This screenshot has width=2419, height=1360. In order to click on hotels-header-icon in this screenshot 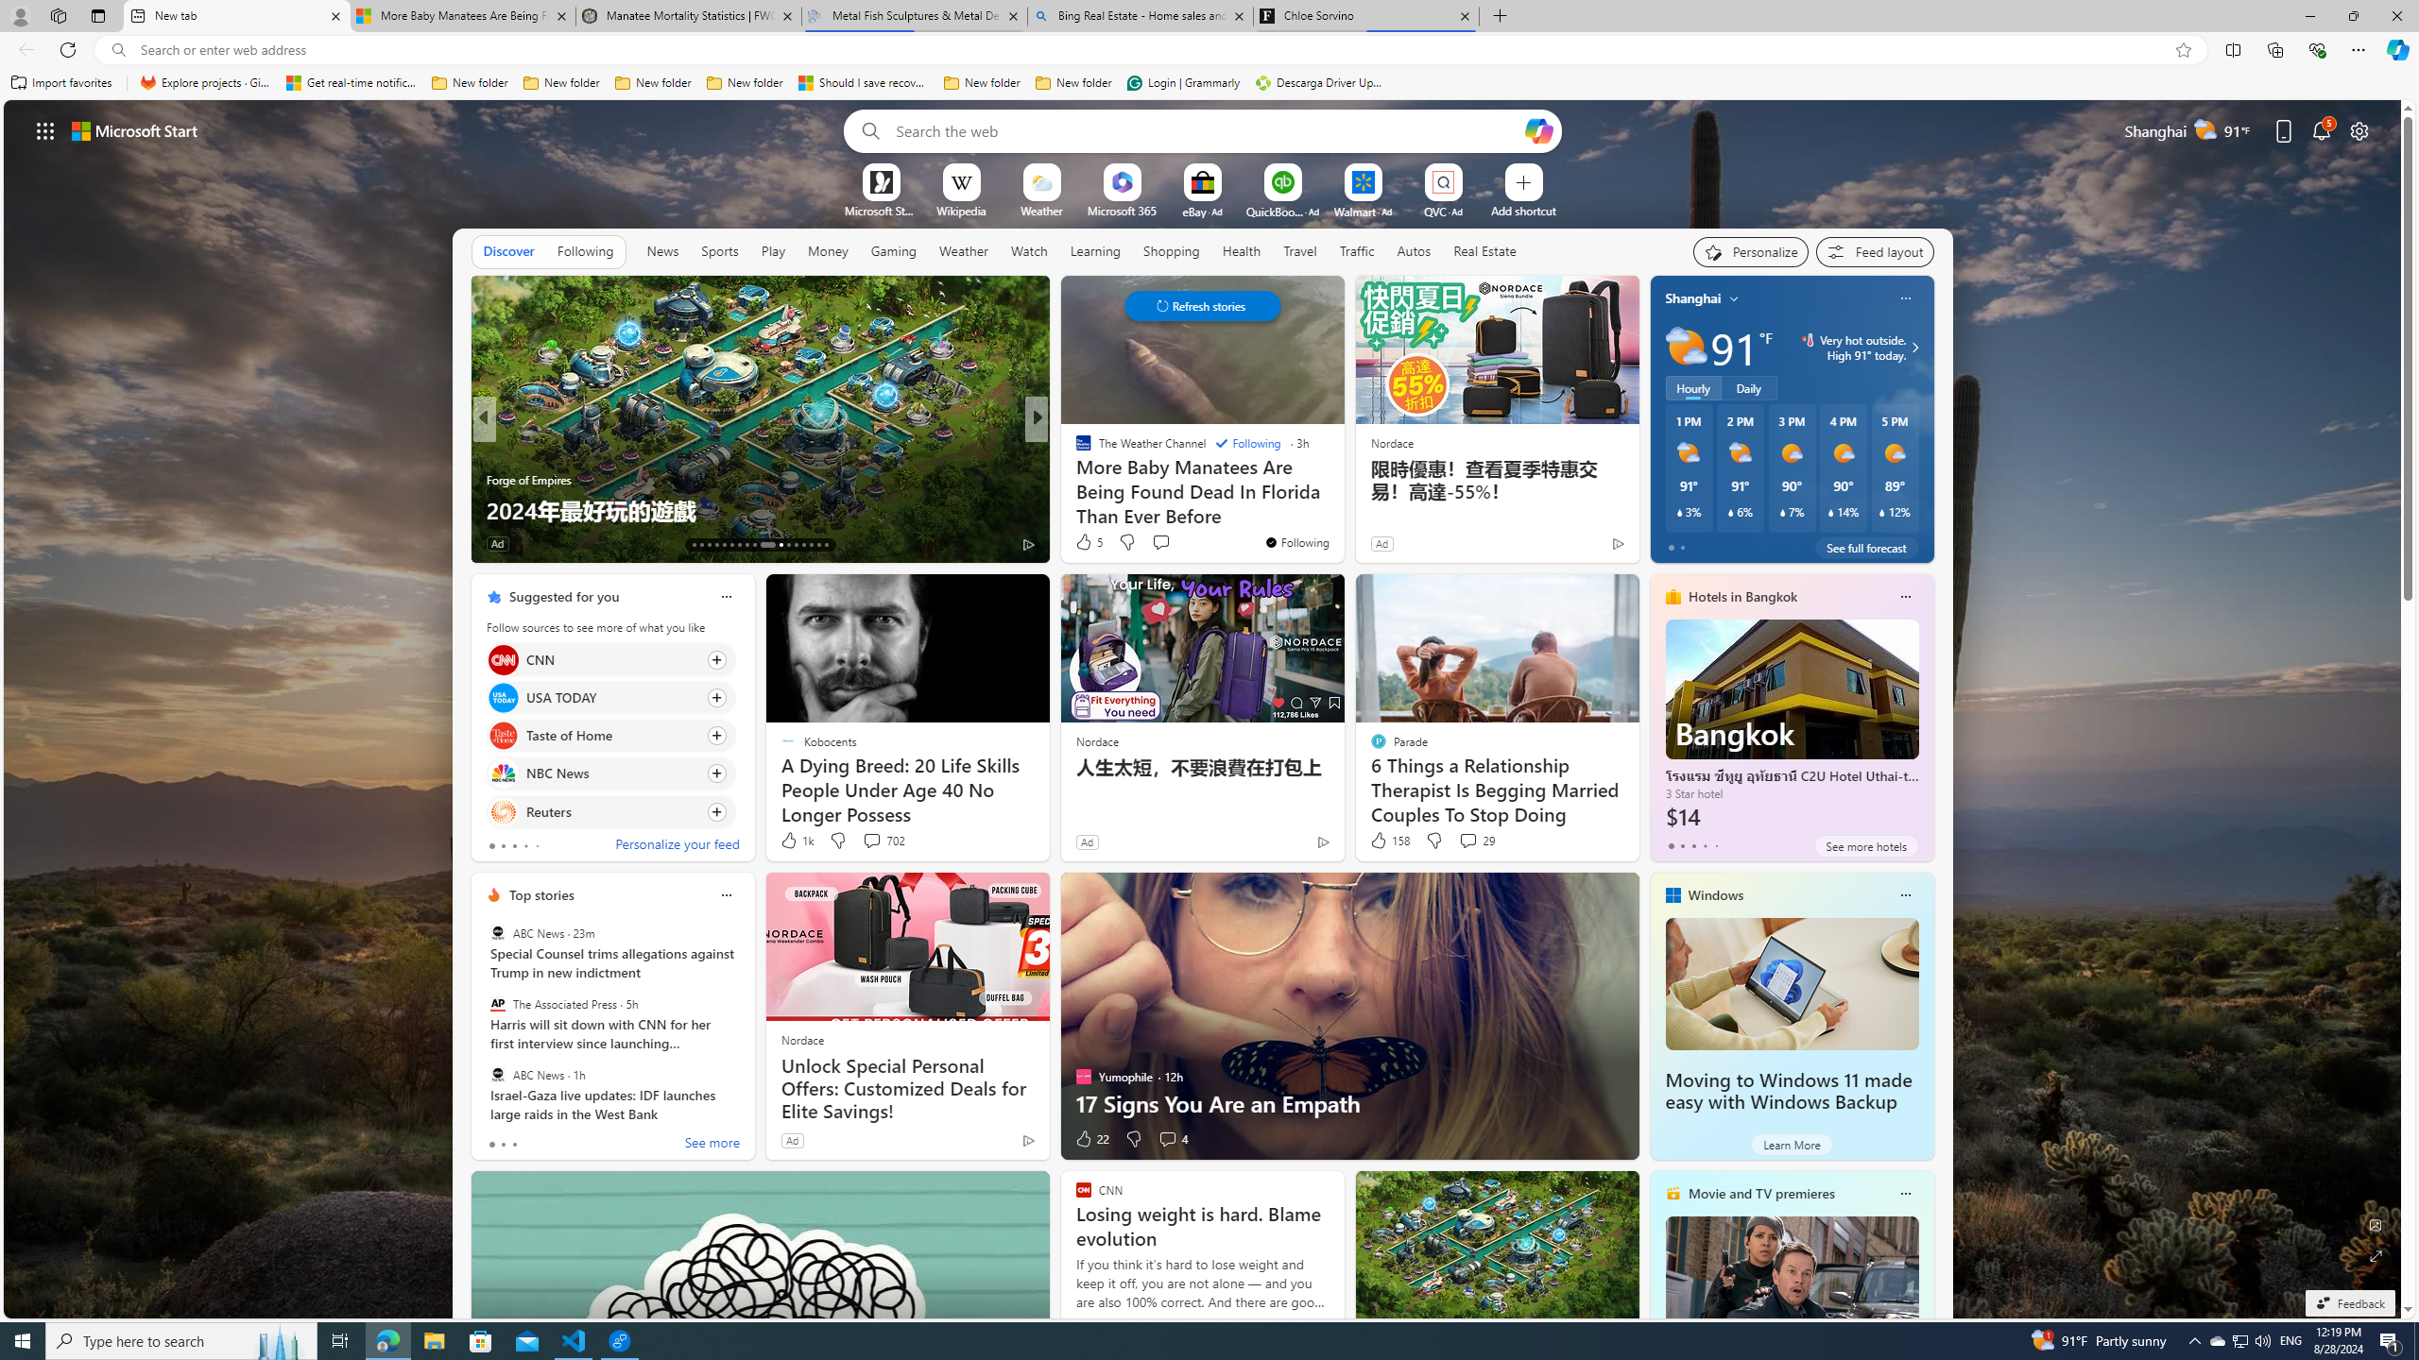, I will do `click(1673, 596)`.